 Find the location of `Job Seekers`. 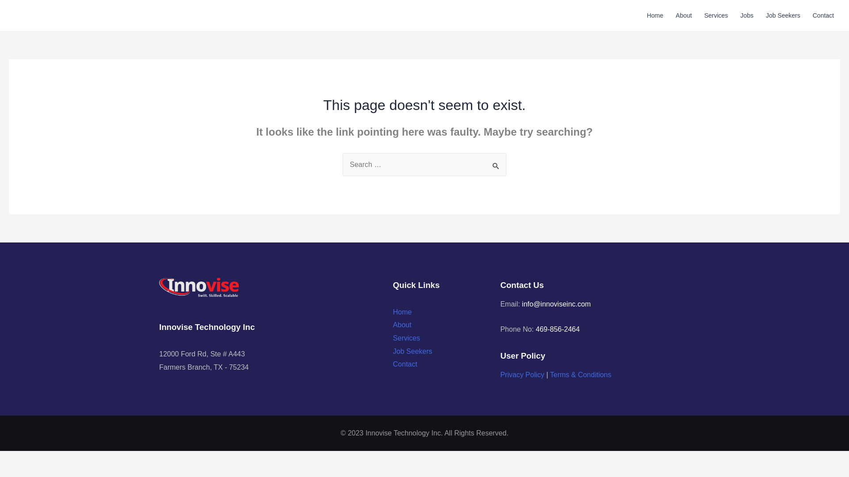

Job Seekers is located at coordinates (412, 351).